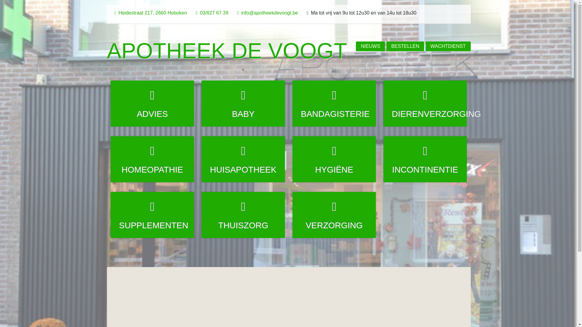  Describe the element at coordinates (370, 46) in the screenshot. I see `NIEUWS` at that location.